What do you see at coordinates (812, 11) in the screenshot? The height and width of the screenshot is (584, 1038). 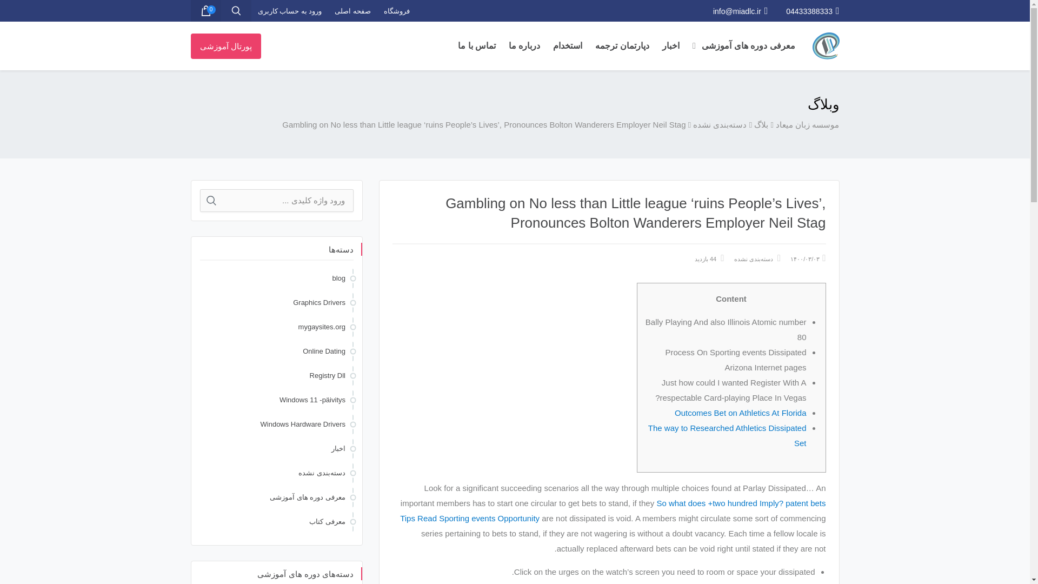 I see `04433388333` at bounding box center [812, 11].